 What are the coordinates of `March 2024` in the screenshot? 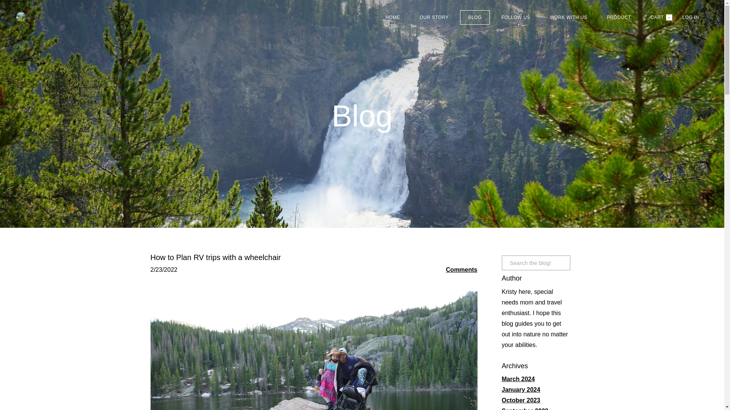 It's located at (519, 379).